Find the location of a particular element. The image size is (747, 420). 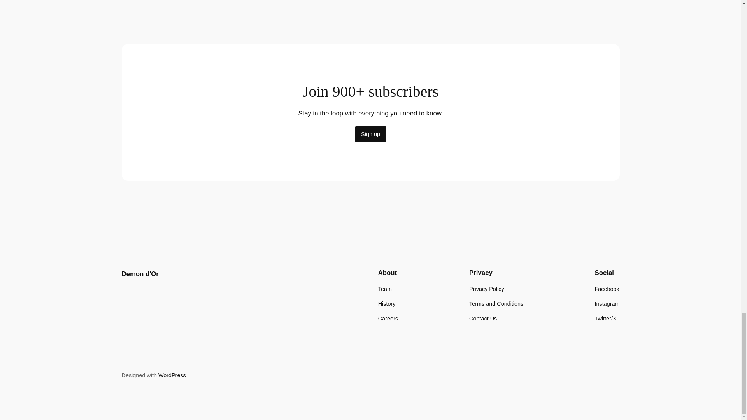

Careers is located at coordinates (388, 318).